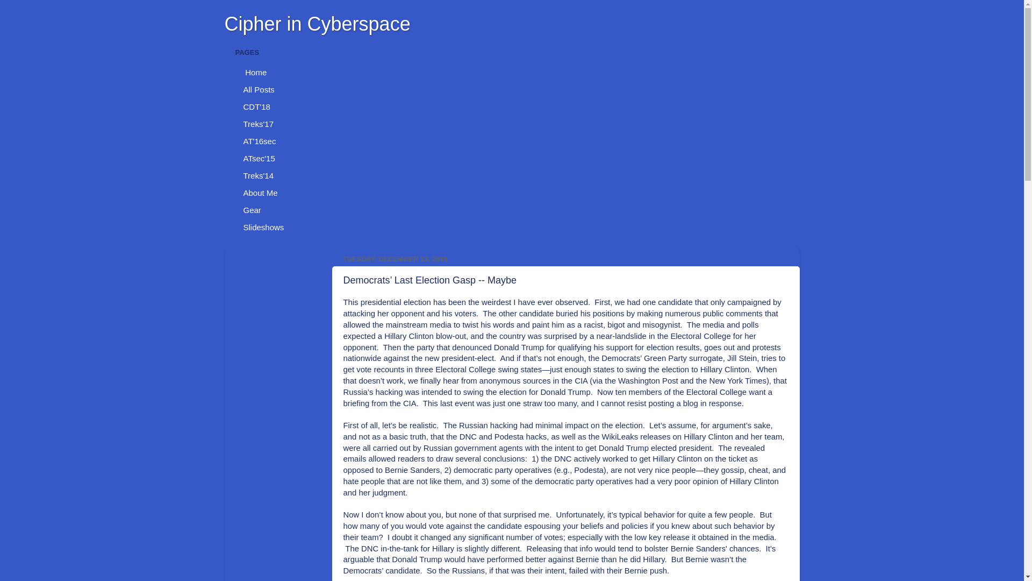 Image resolution: width=1032 pixels, height=581 pixels. Describe the element at coordinates (257, 107) in the screenshot. I see `CDT'18` at that location.